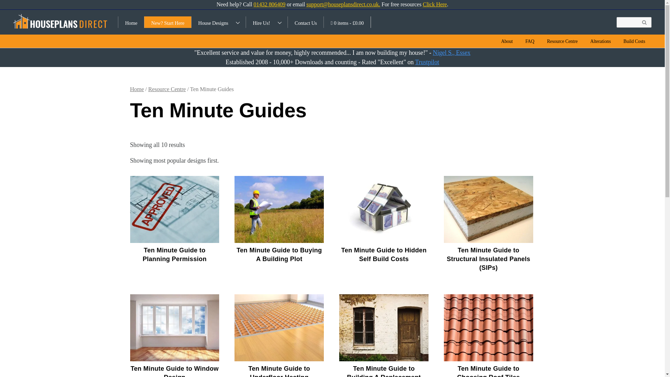  What do you see at coordinates (634, 41) in the screenshot?
I see `Build Costs` at bounding box center [634, 41].